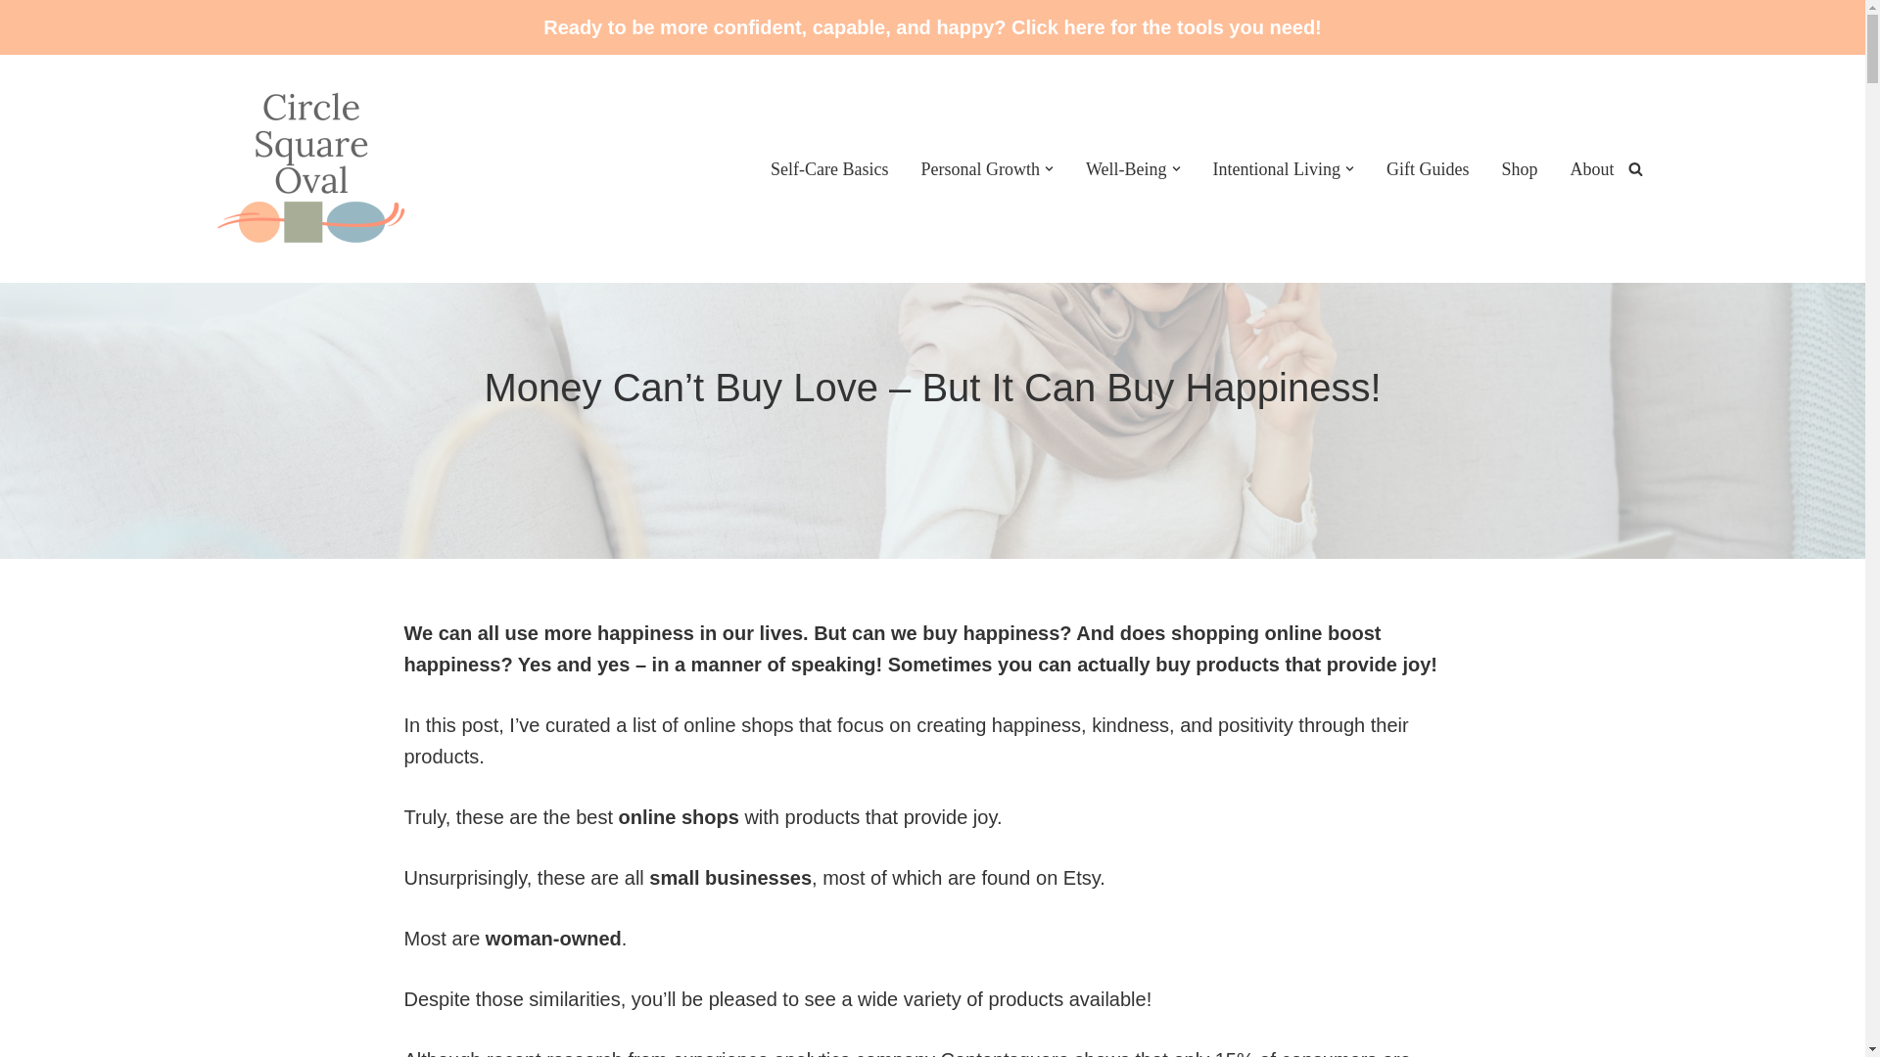 Image resolution: width=1880 pixels, height=1057 pixels. I want to click on Well-Being, so click(1126, 168).